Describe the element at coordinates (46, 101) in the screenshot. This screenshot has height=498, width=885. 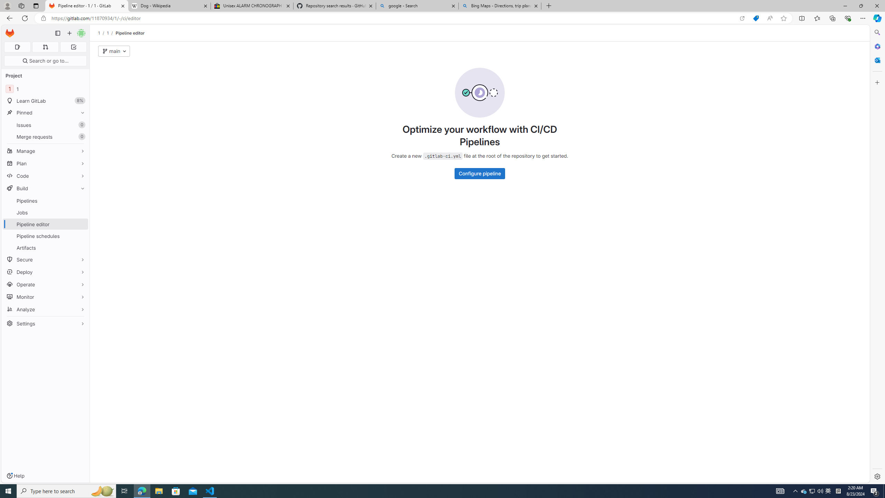
I see `Learn GitLab 8%` at that location.